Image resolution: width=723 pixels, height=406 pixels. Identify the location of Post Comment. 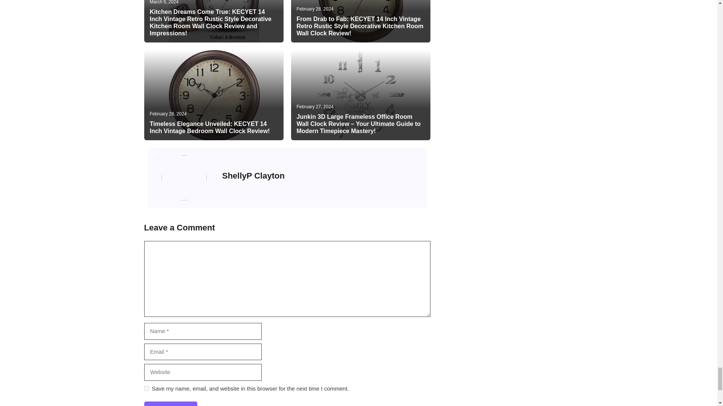
(170, 404).